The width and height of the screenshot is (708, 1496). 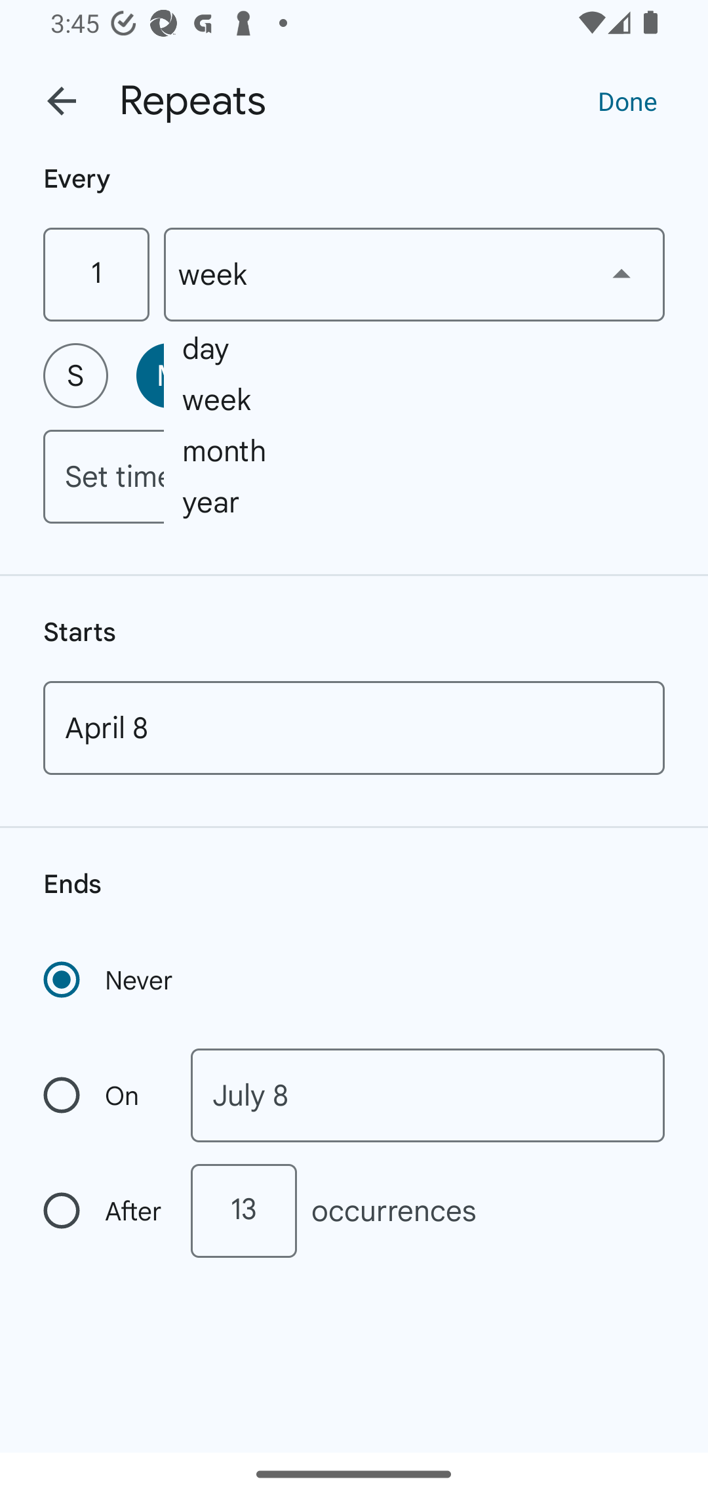 What do you see at coordinates (109, 980) in the screenshot?
I see `Never Recurrence never ends` at bounding box center [109, 980].